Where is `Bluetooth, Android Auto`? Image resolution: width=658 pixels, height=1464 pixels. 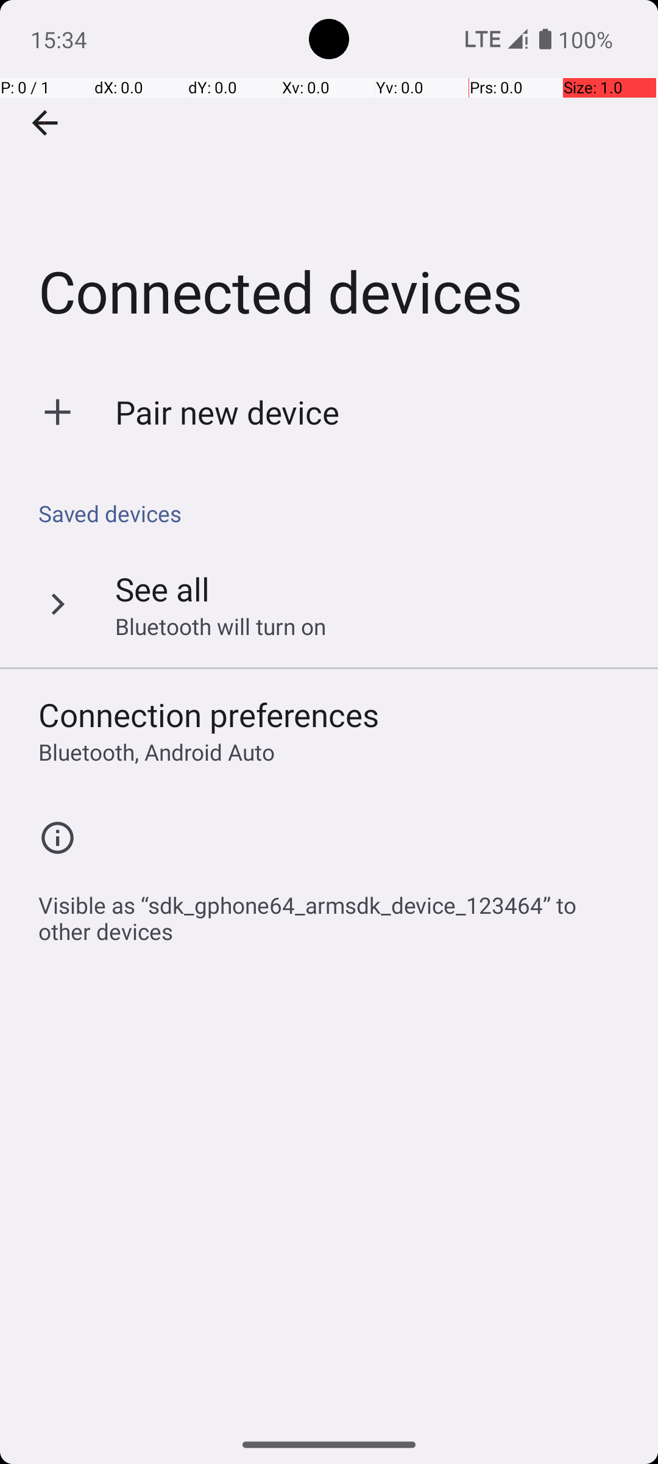 Bluetooth, Android Auto is located at coordinates (157, 752).